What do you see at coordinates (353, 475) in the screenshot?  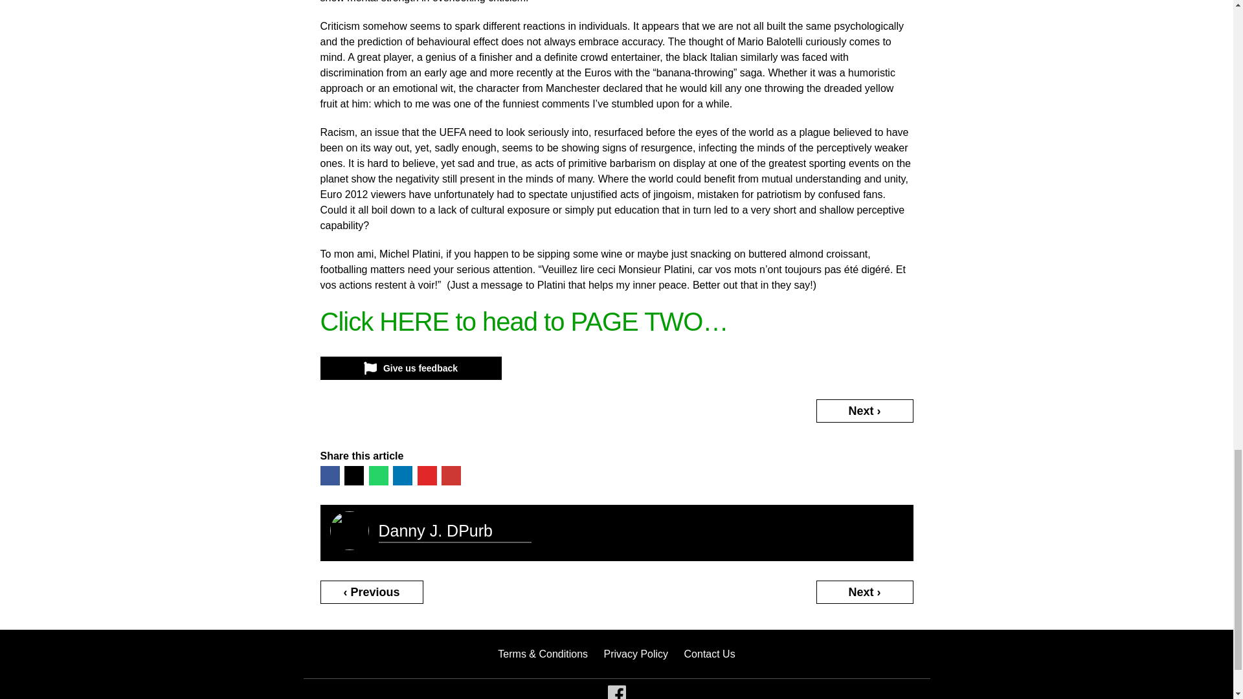 I see `share on Twitter` at bounding box center [353, 475].